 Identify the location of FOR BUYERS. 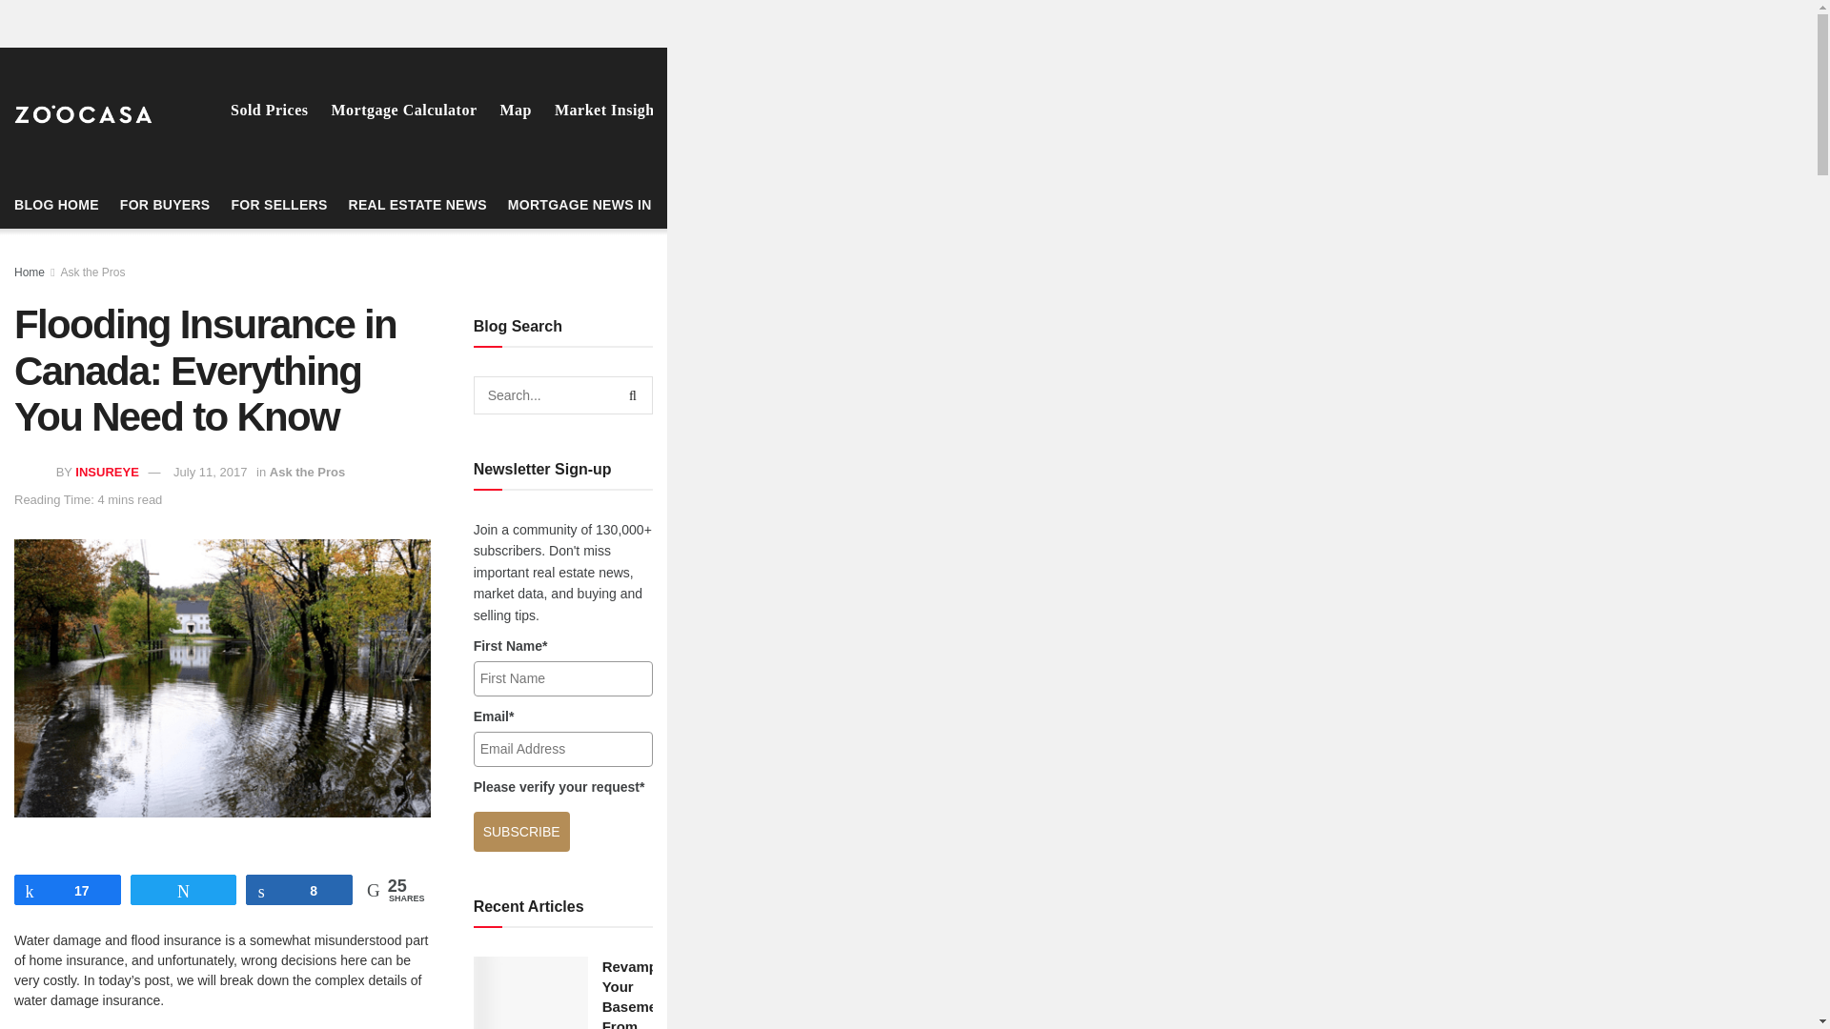
(165, 204).